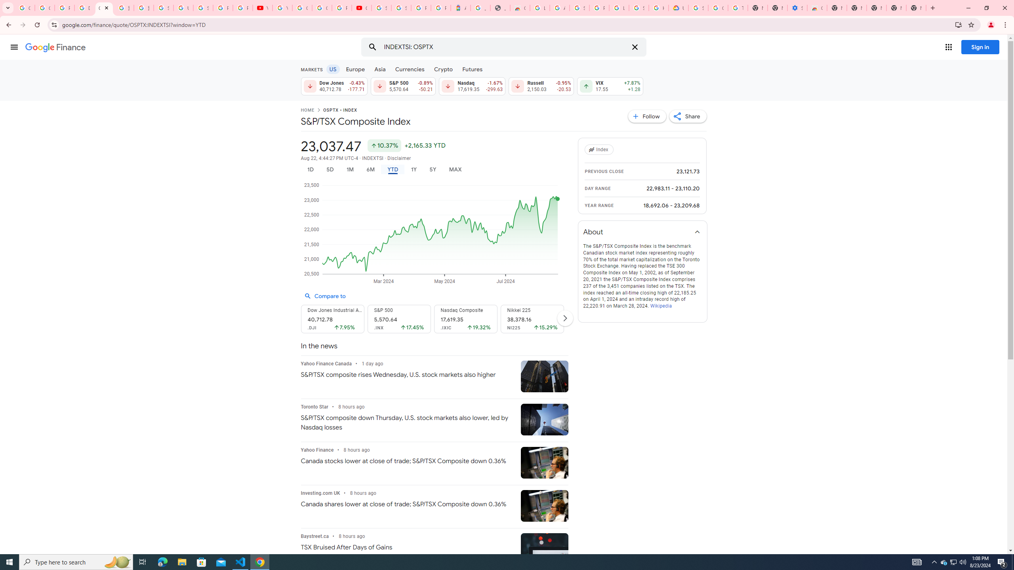  Describe the element at coordinates (837, 8) in the screenshot. I see `New Tab` at that location.